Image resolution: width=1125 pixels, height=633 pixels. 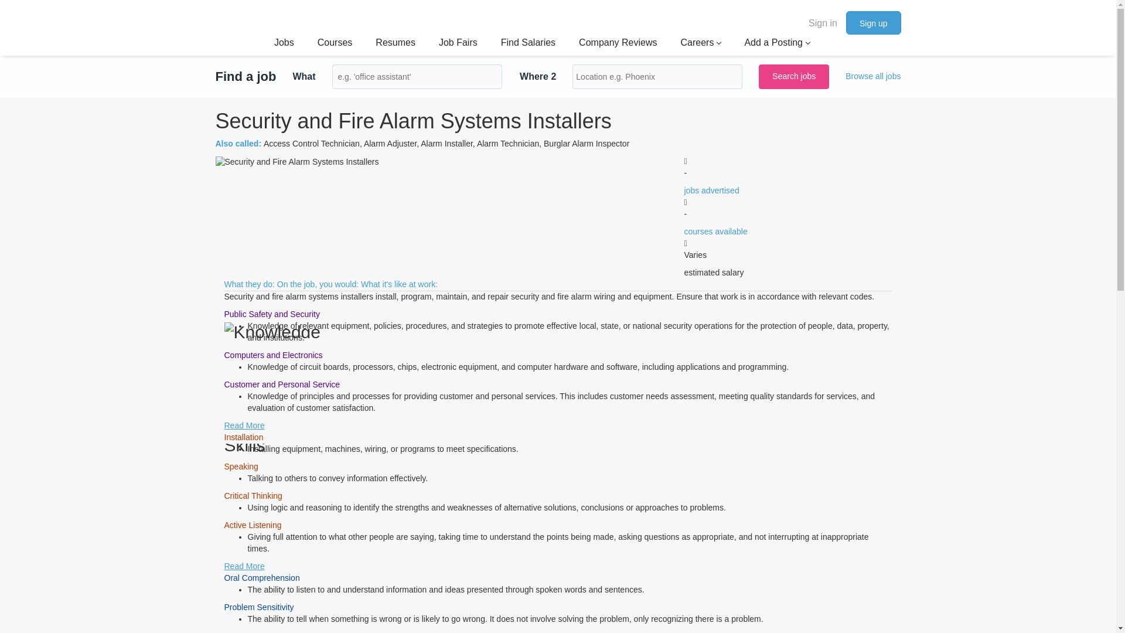 I want to click on What they do:, so click(x=249, y=284).